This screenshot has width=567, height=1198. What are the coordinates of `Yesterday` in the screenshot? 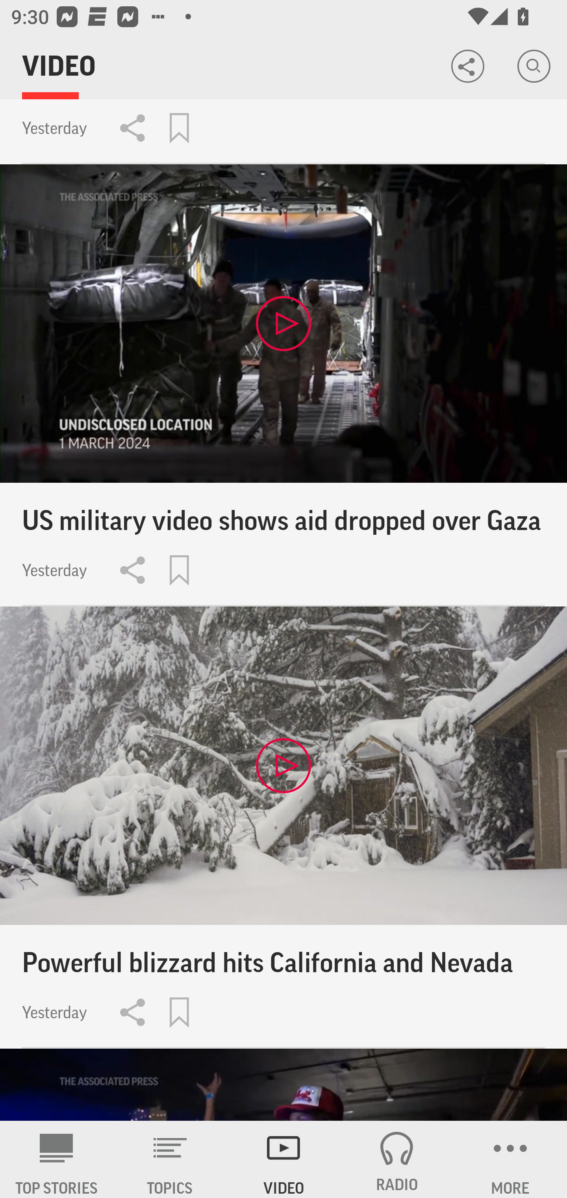 It's located at (283, 132).